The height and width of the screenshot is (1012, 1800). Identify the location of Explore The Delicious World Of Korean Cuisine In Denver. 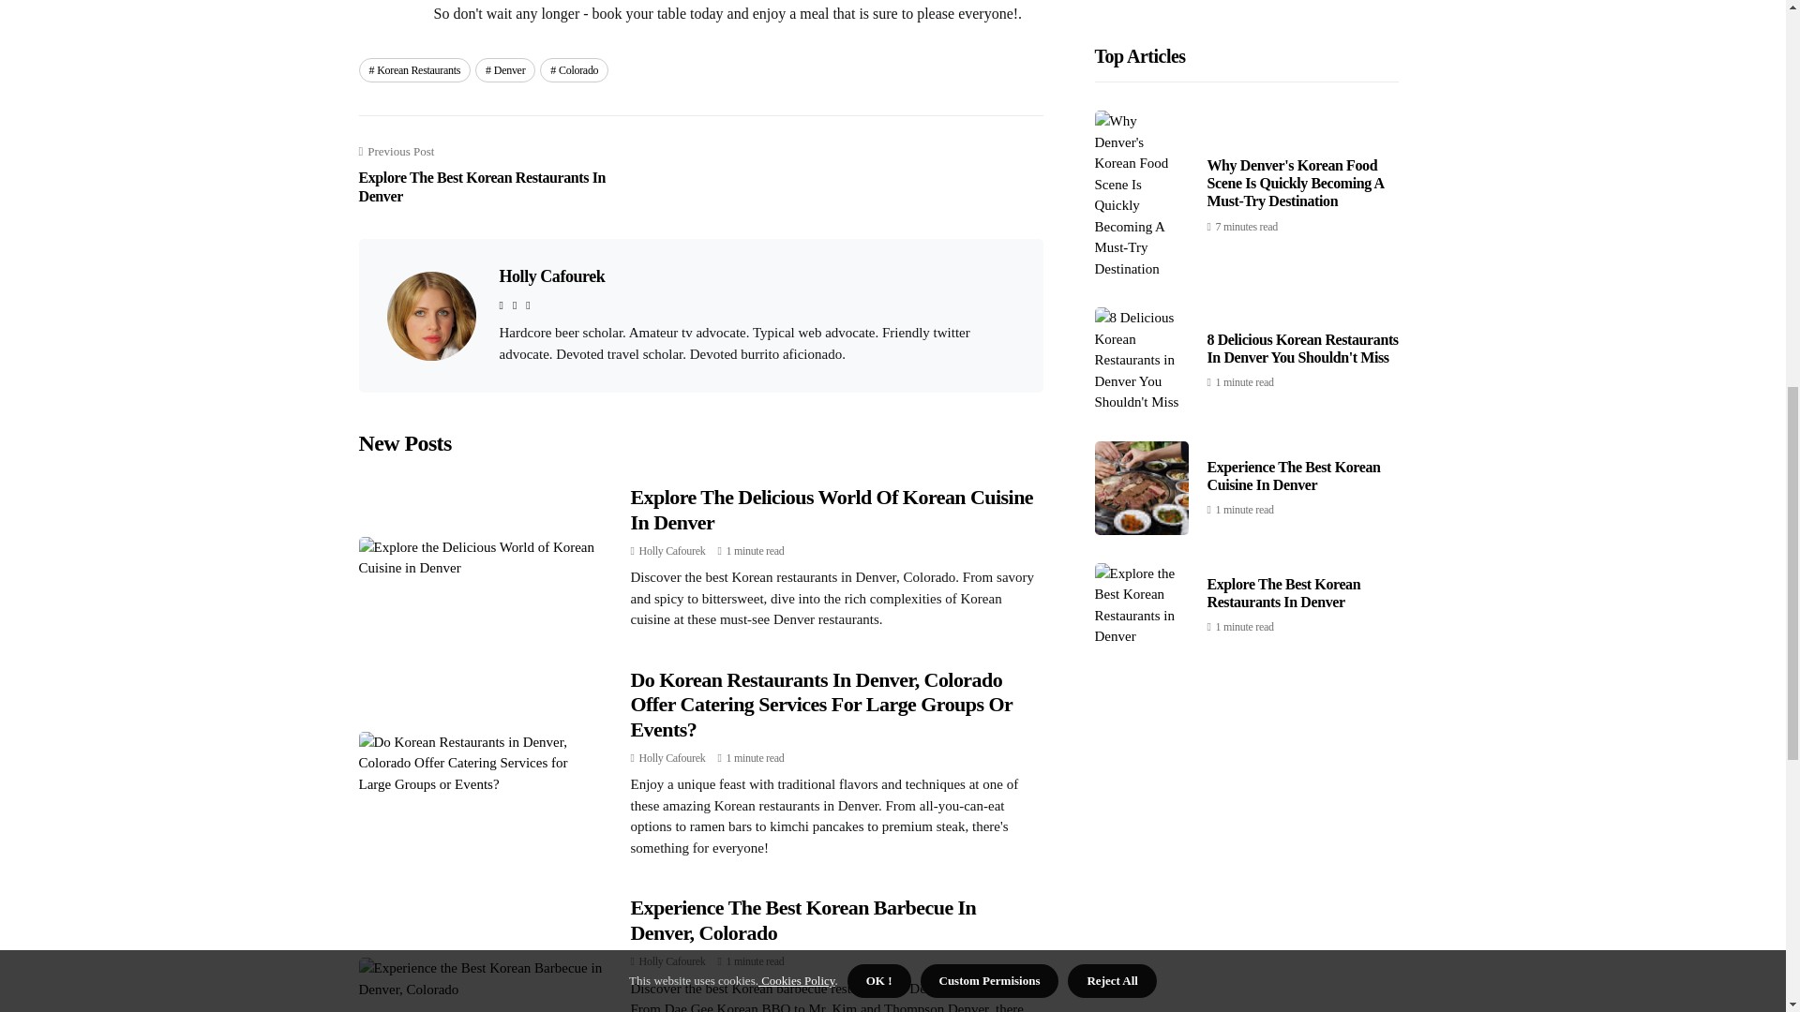
(832, 510).